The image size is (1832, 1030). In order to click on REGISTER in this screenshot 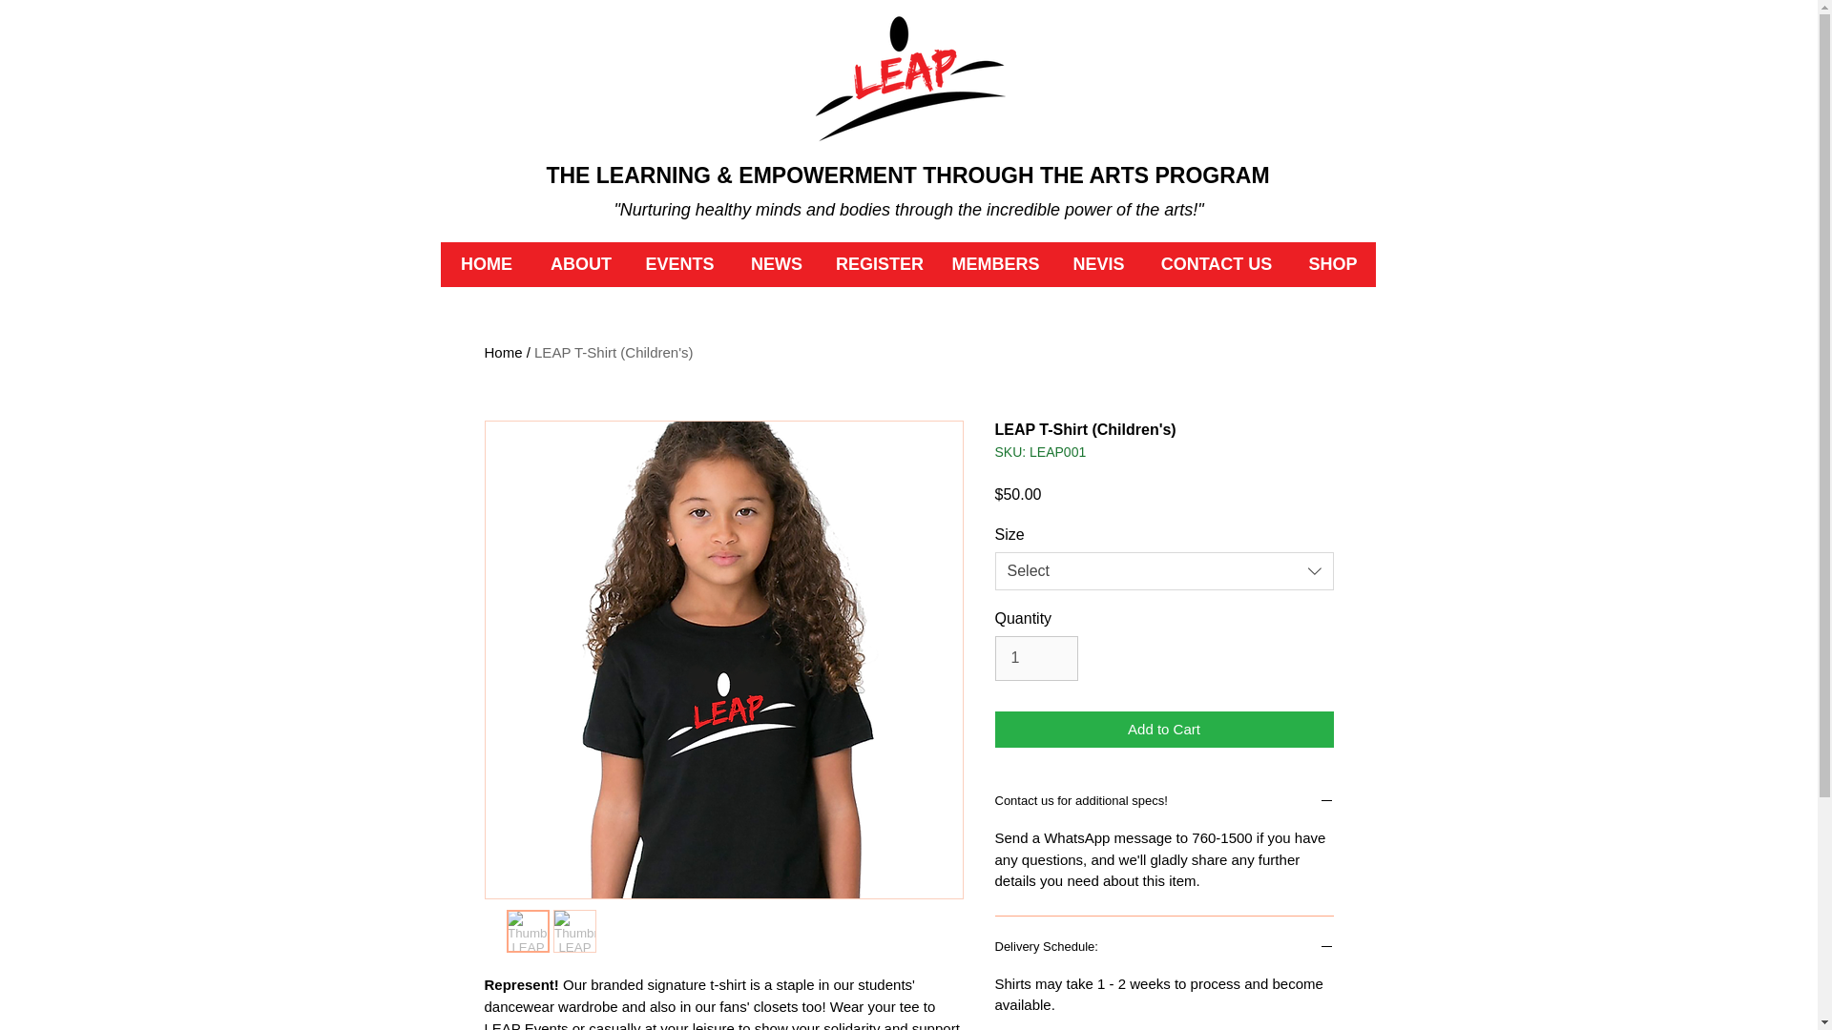, I will do `click(880, 264)`.